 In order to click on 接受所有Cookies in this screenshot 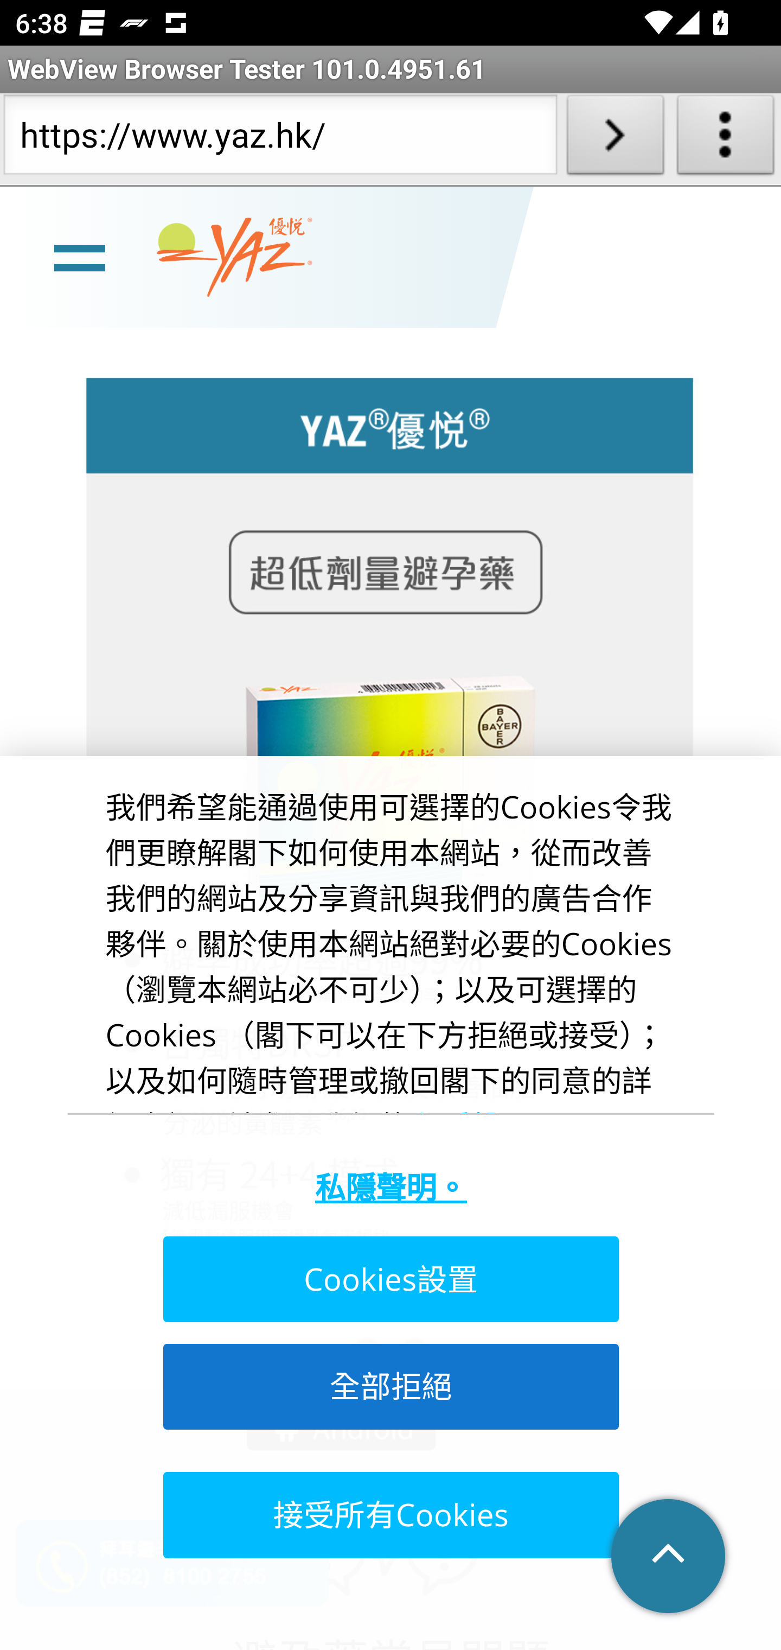, I will do `click(389, 1515)`.